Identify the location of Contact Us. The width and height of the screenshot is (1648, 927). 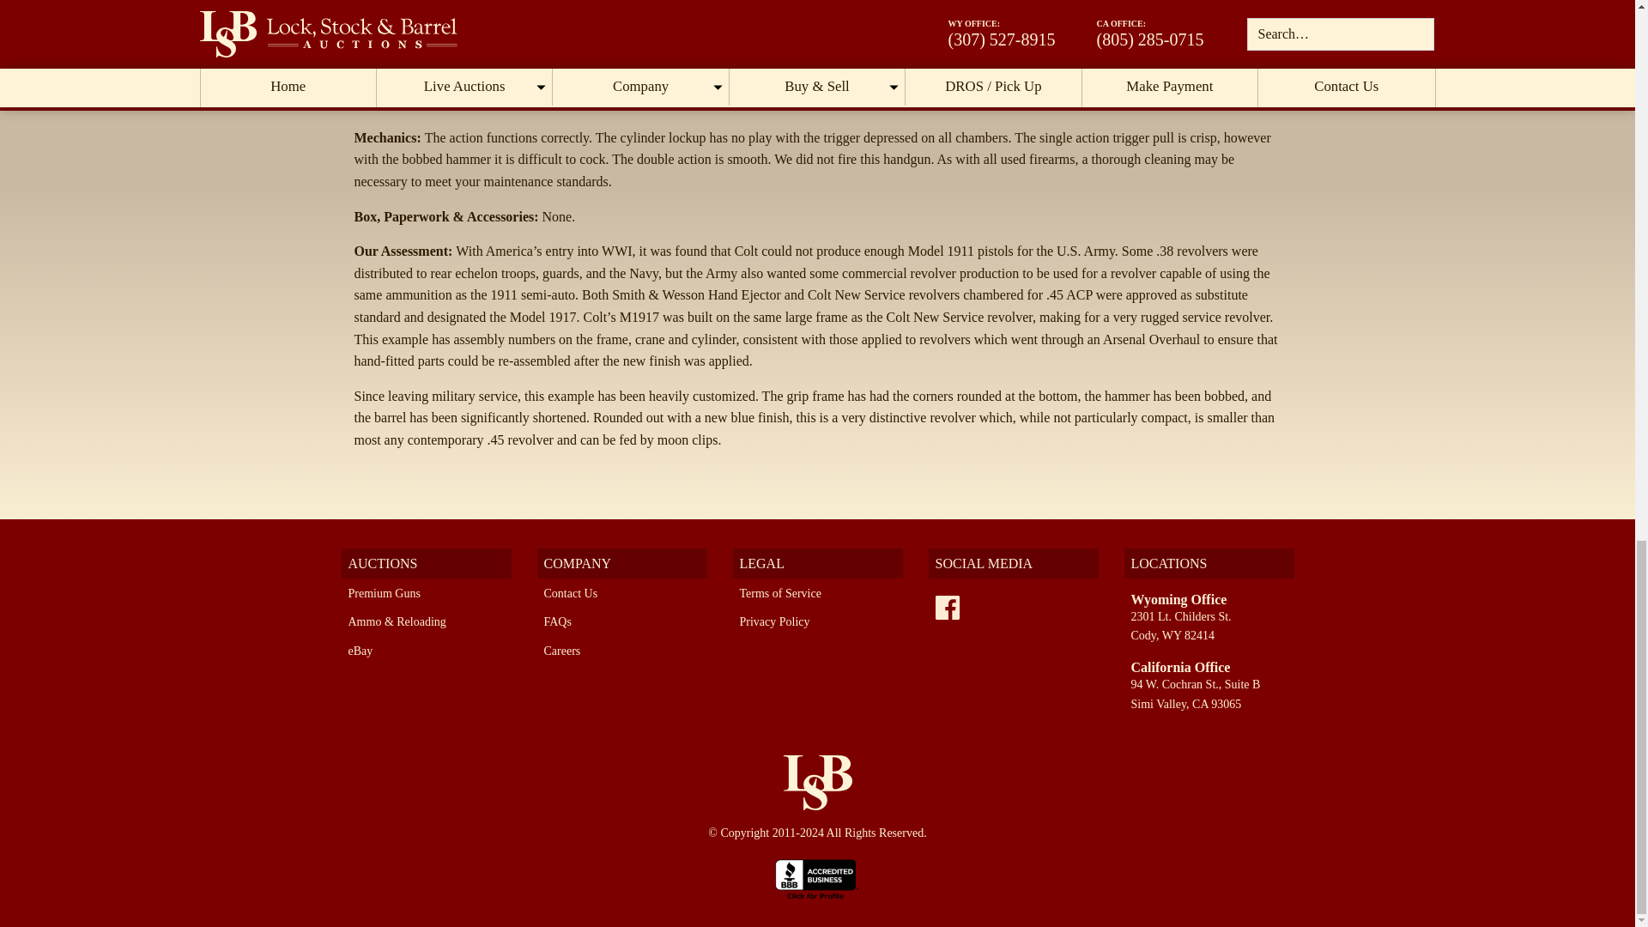
(570, 592).